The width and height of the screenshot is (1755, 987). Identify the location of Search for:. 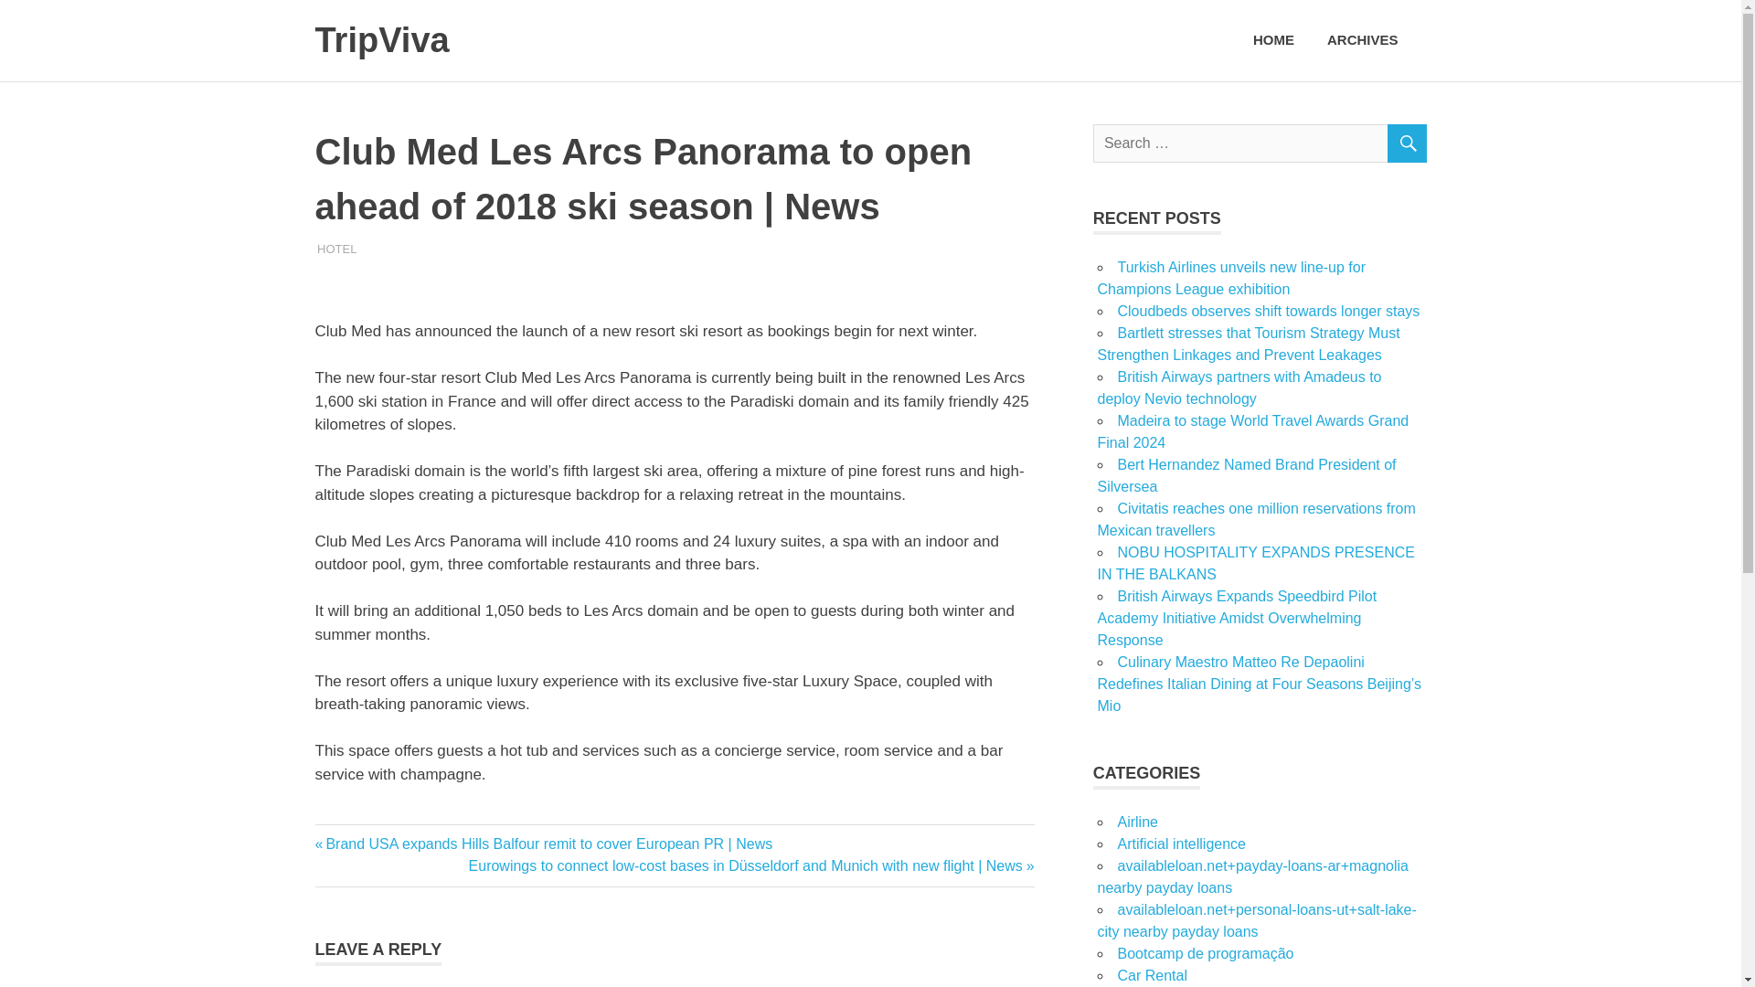
(1260, 143).